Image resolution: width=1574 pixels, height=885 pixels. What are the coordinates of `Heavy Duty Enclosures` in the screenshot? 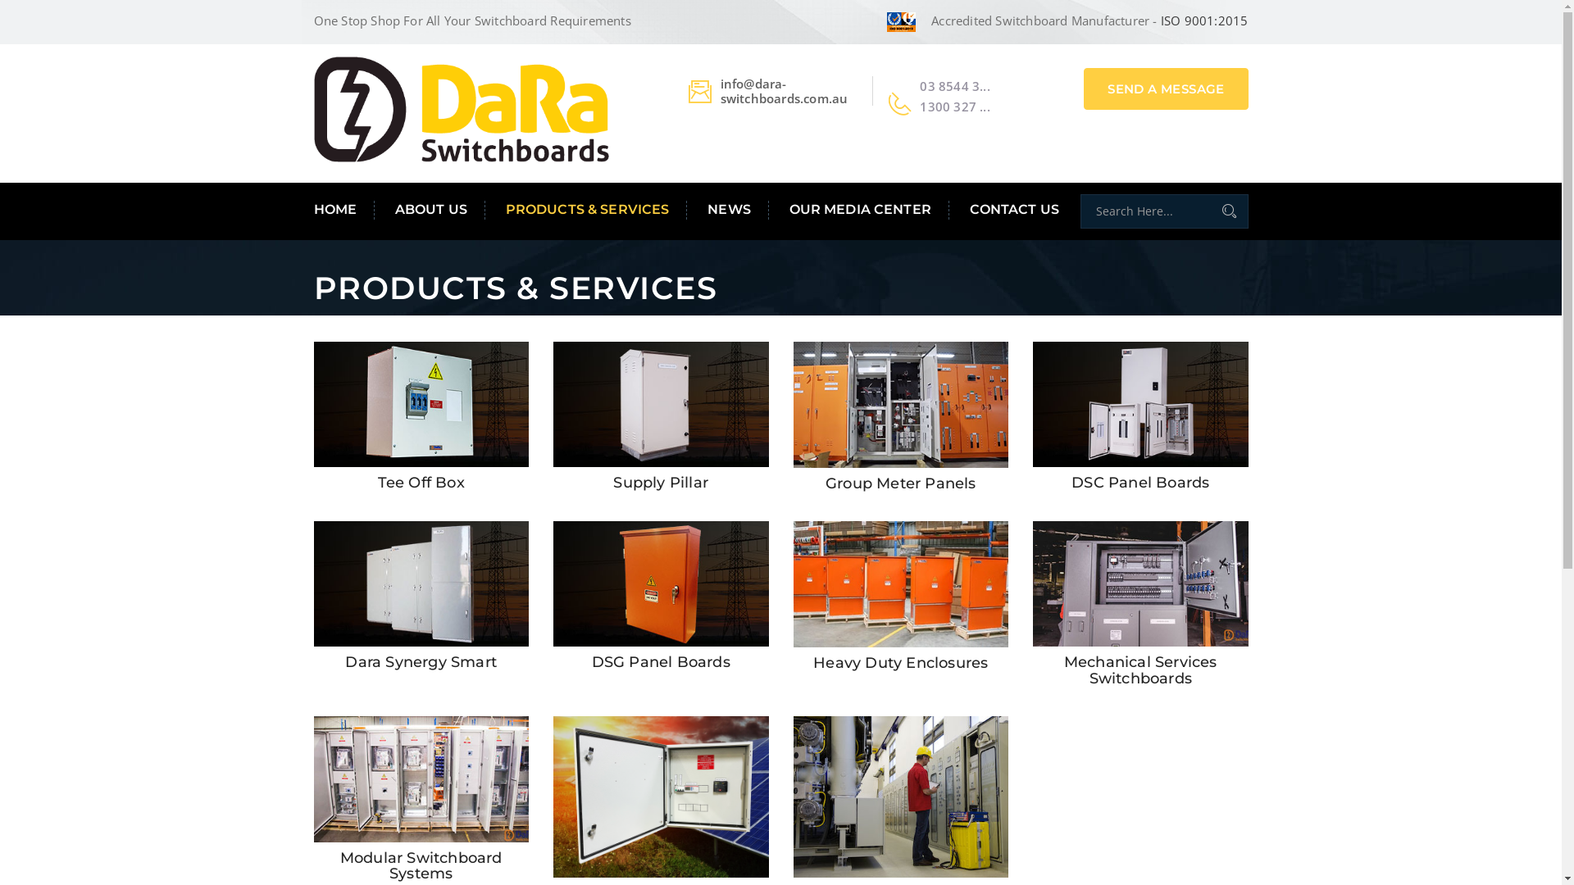 It's located at (900, 663).